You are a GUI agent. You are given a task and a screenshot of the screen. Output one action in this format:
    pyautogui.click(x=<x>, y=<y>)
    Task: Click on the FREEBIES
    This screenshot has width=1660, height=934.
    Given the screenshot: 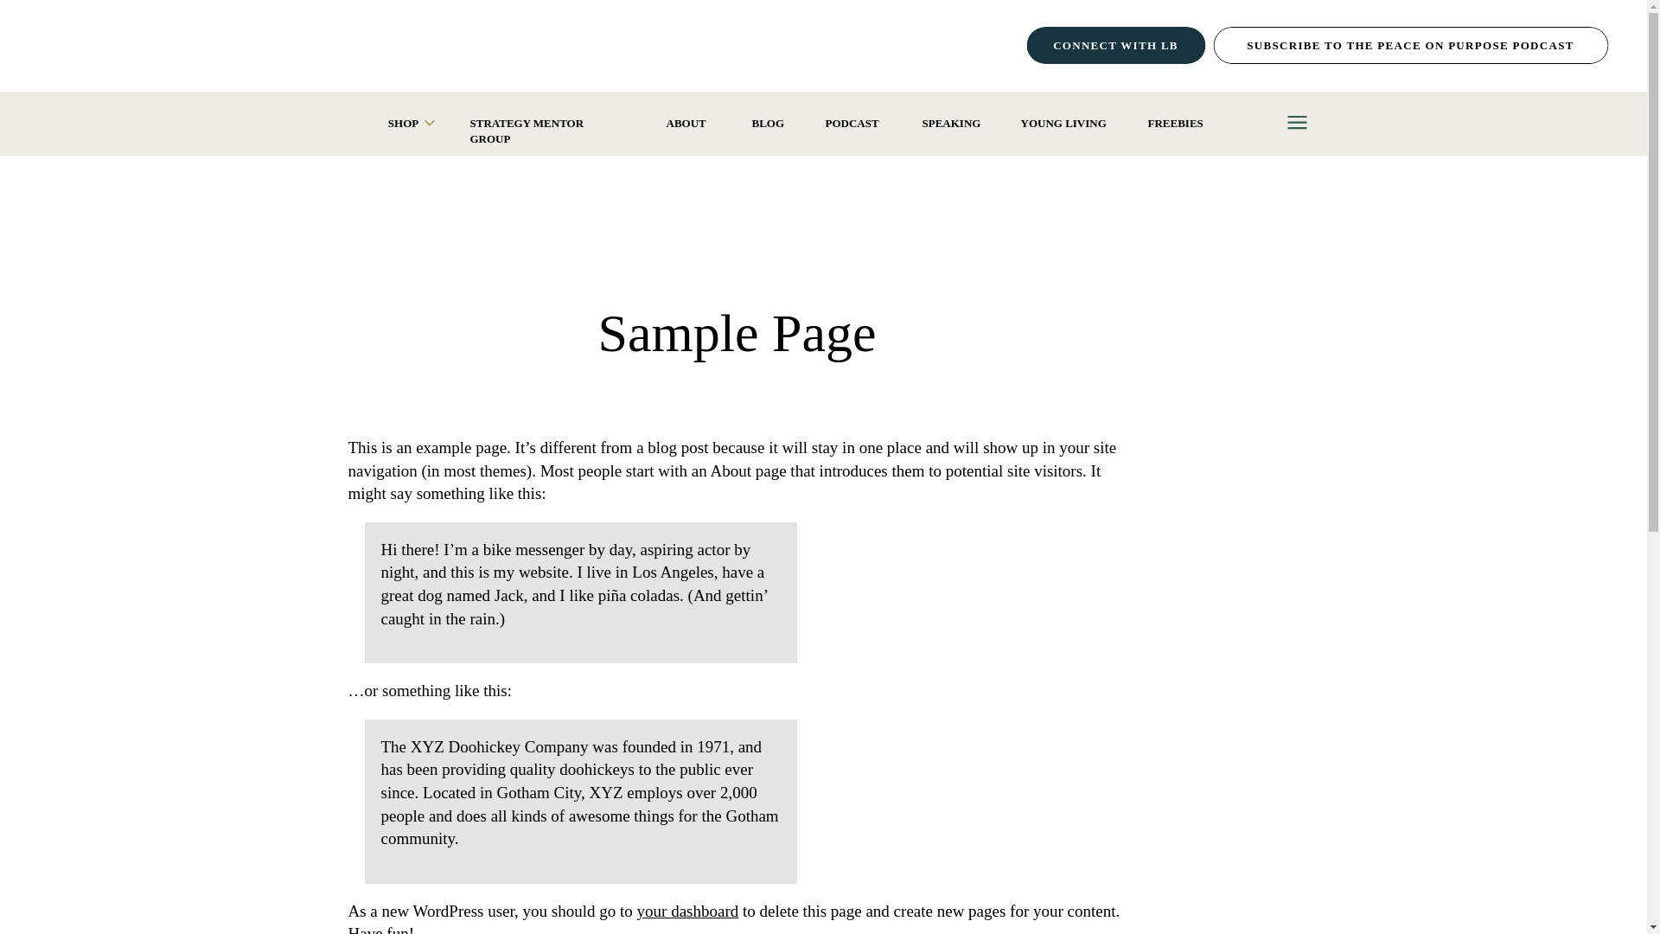 What is the action you would take?
    pyautogui.click(x=1178, y=123)
    